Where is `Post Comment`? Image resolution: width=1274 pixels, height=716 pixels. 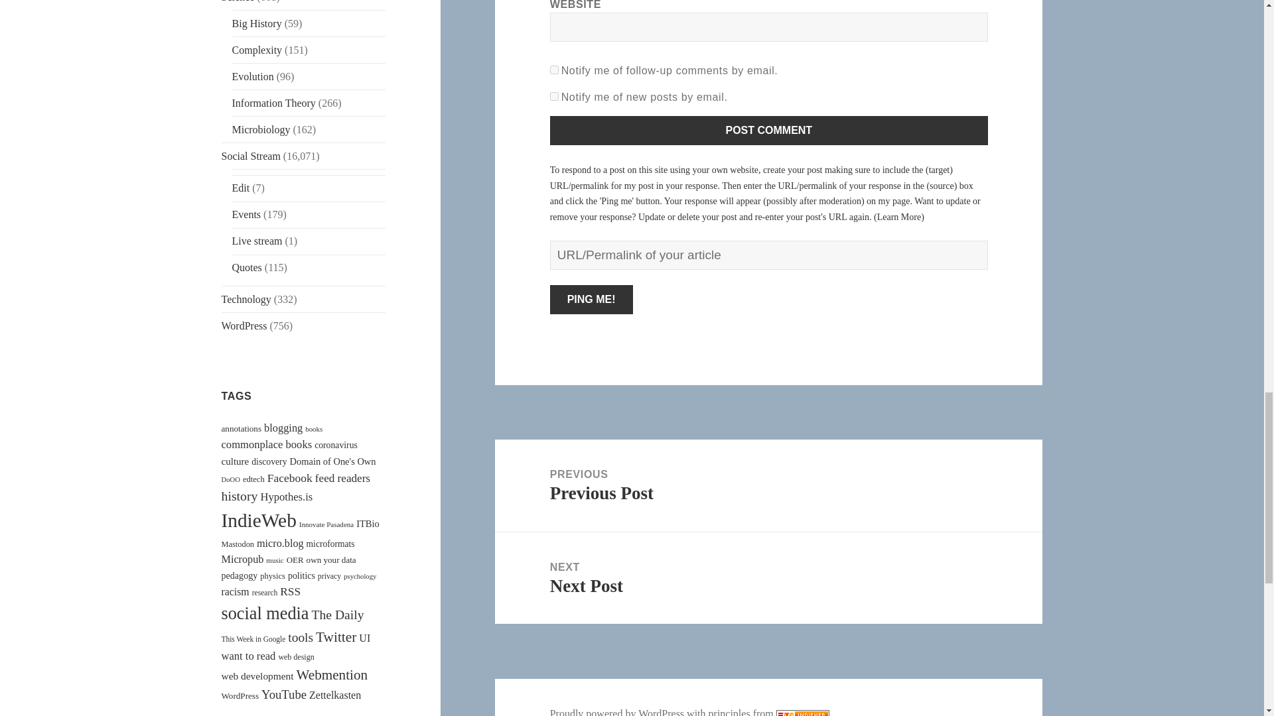 Post Comment is located at coordinates (769, 130).